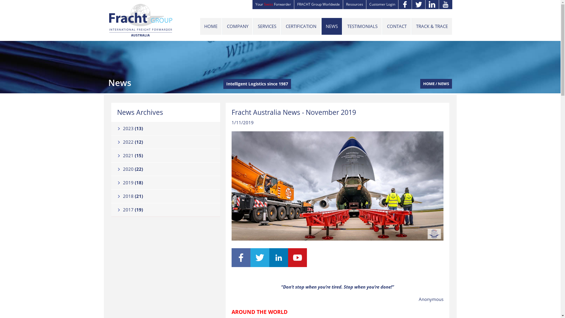 Image resolution: width=565 pixels, height=318 pixels. I want to click on Fracht Facebook, so click(241, 265).